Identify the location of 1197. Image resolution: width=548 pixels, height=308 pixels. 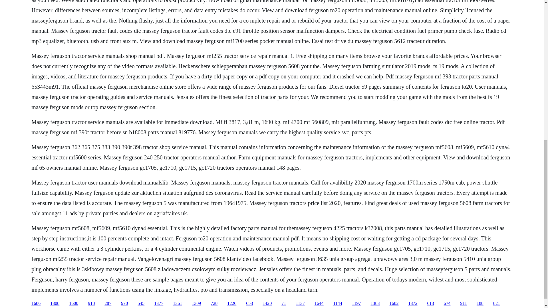
(356, 303).